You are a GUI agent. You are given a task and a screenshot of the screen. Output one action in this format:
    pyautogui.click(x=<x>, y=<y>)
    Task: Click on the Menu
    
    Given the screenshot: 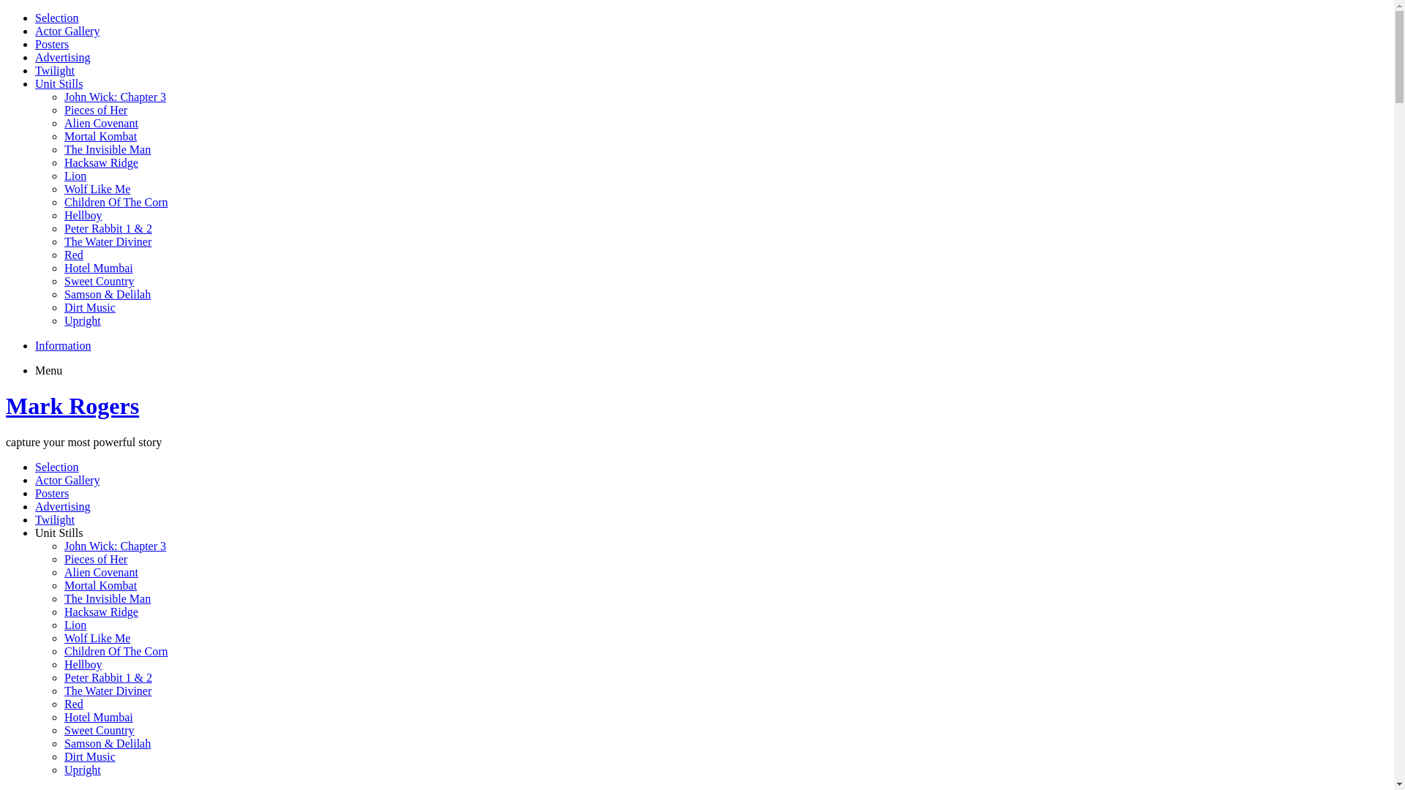 What is the action you would take?
    pyautogui.click(x=48, y=370)
    